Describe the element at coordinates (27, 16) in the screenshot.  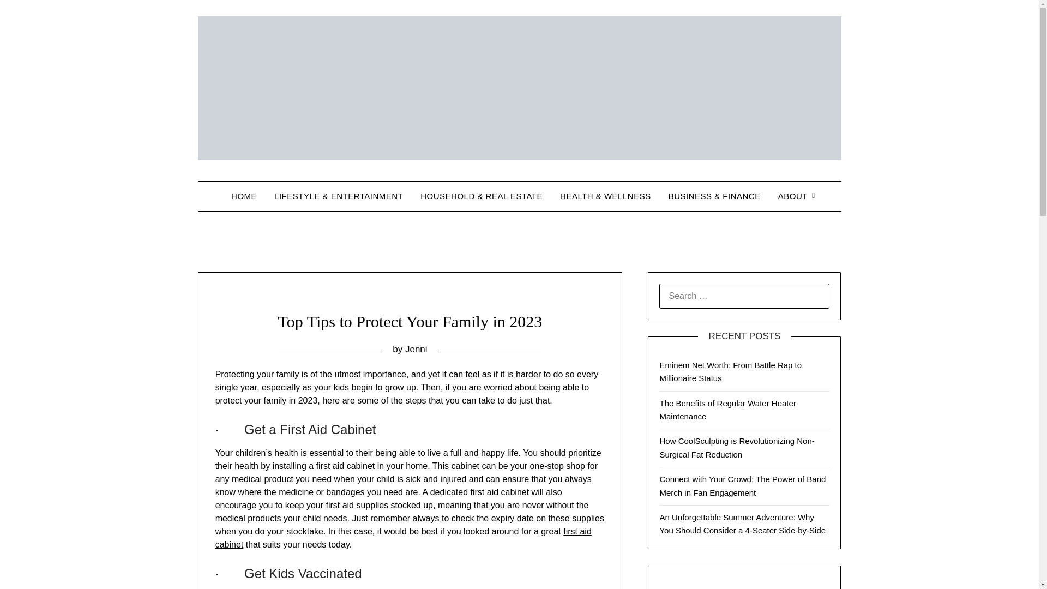
I see `Search` at that location.